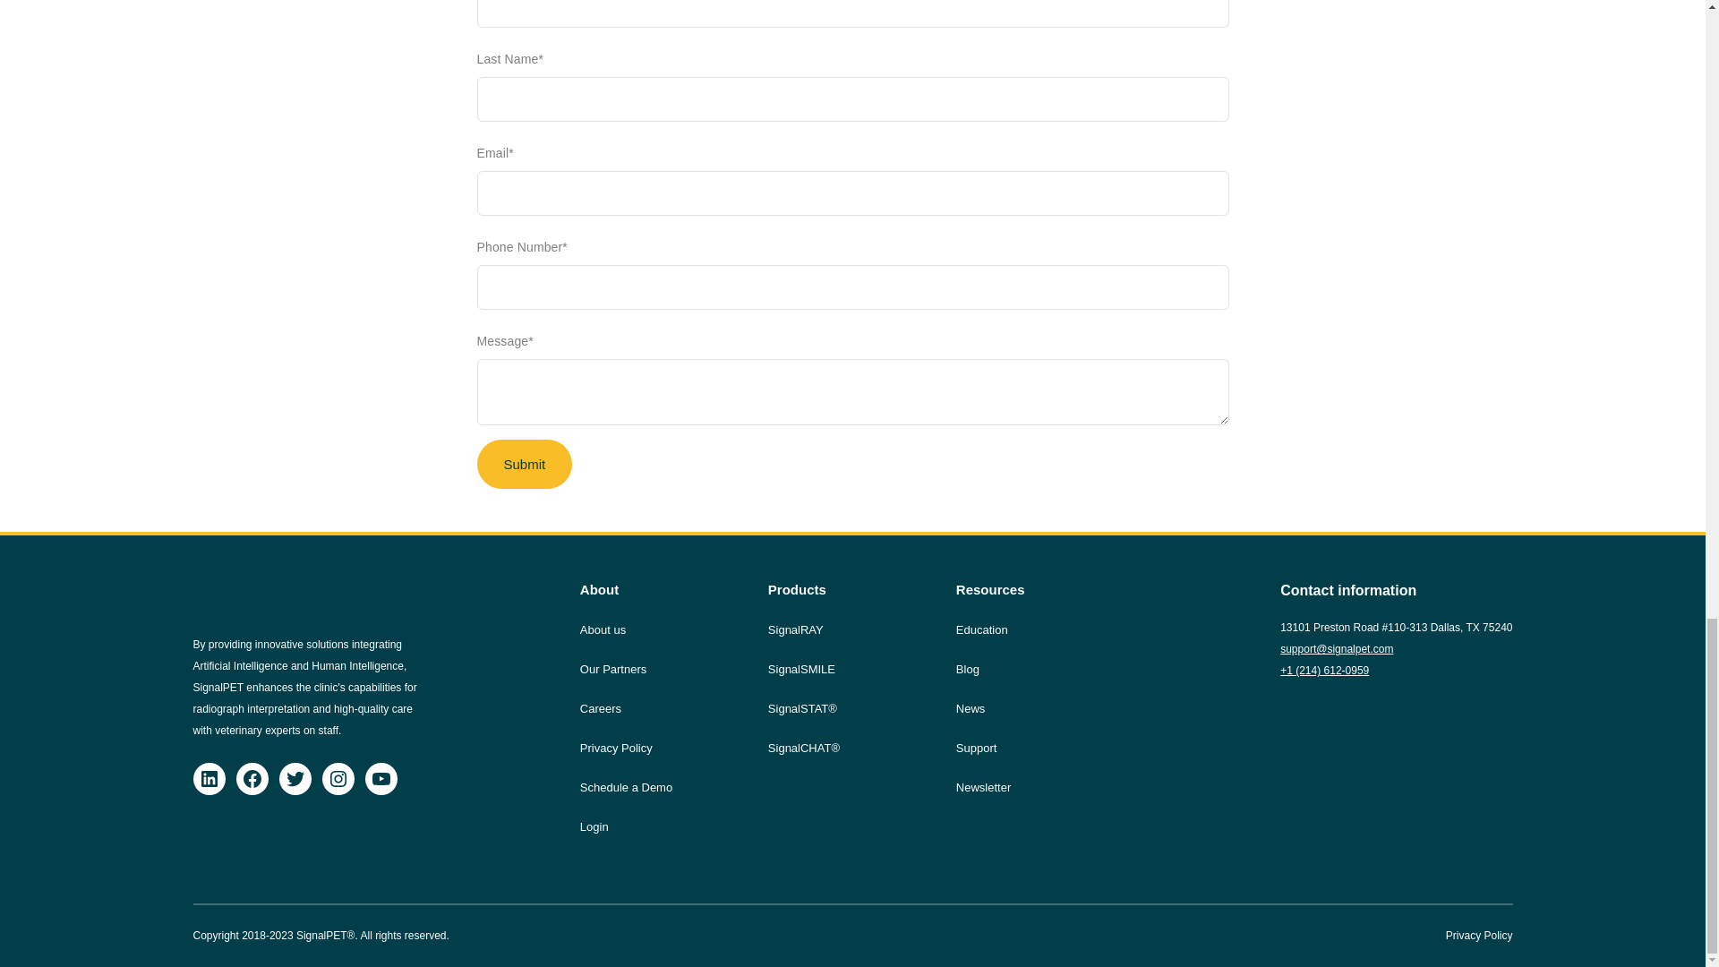  I want to click on Facebook, so click(252, 779).